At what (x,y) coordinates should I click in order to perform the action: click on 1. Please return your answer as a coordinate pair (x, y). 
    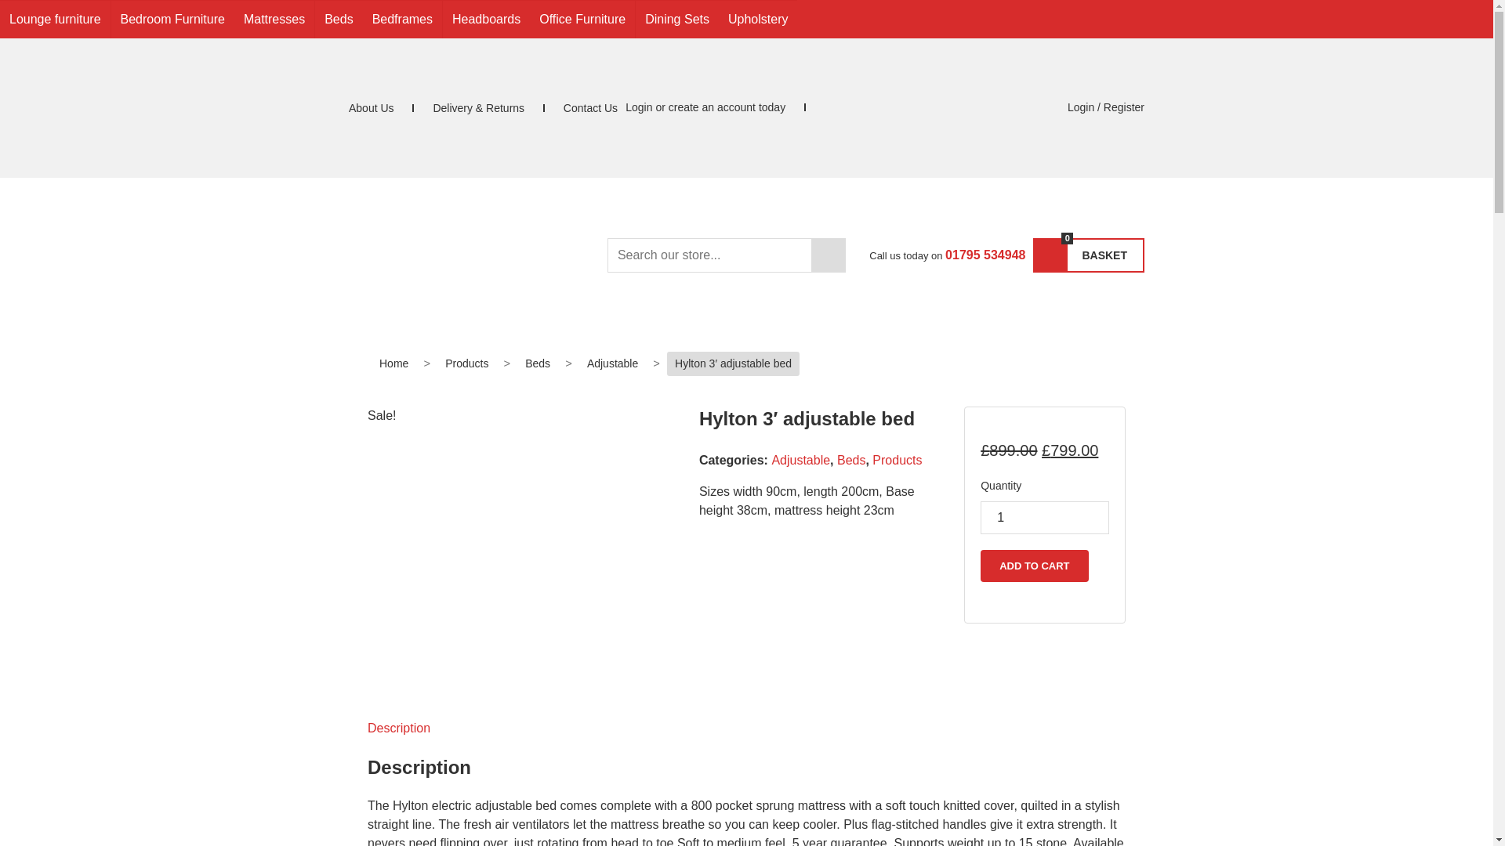
    Looking at the image, I should click on (1045, 517).